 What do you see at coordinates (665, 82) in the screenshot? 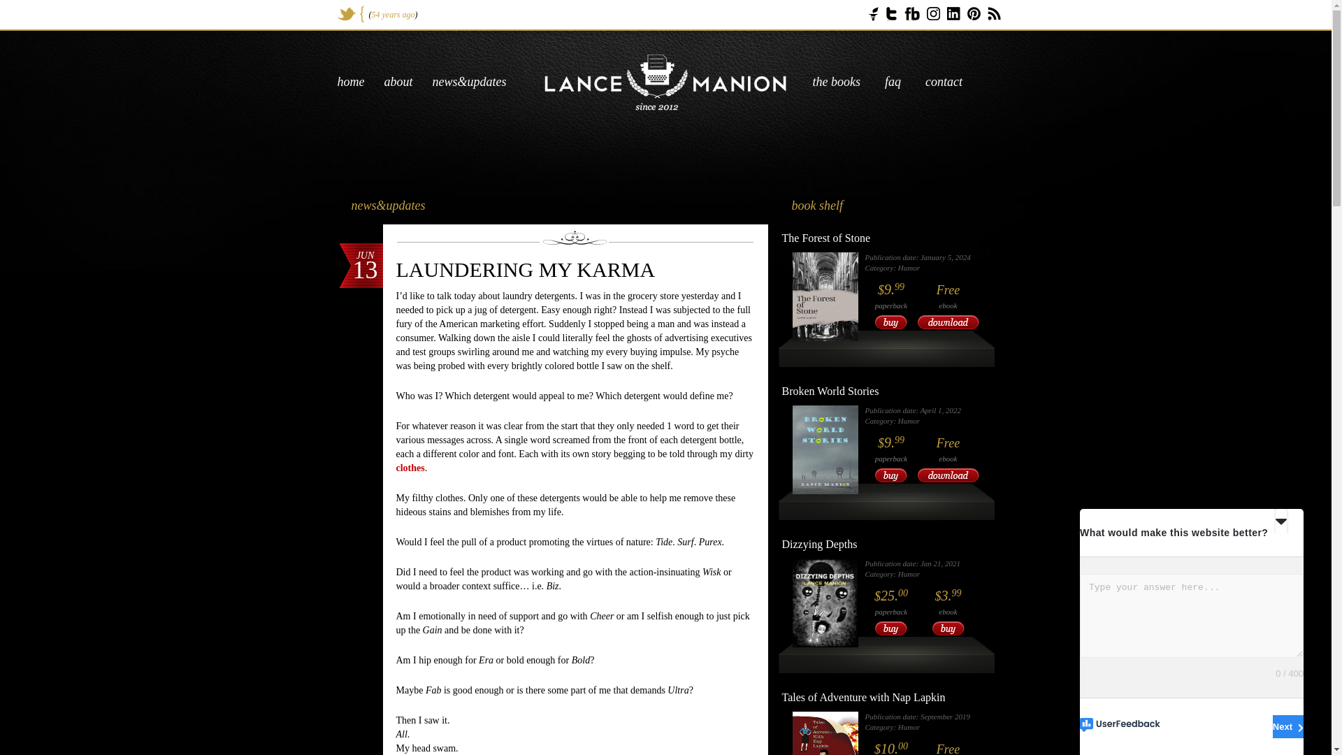
I see `Lance Manion` at bounding box center [665, 82].